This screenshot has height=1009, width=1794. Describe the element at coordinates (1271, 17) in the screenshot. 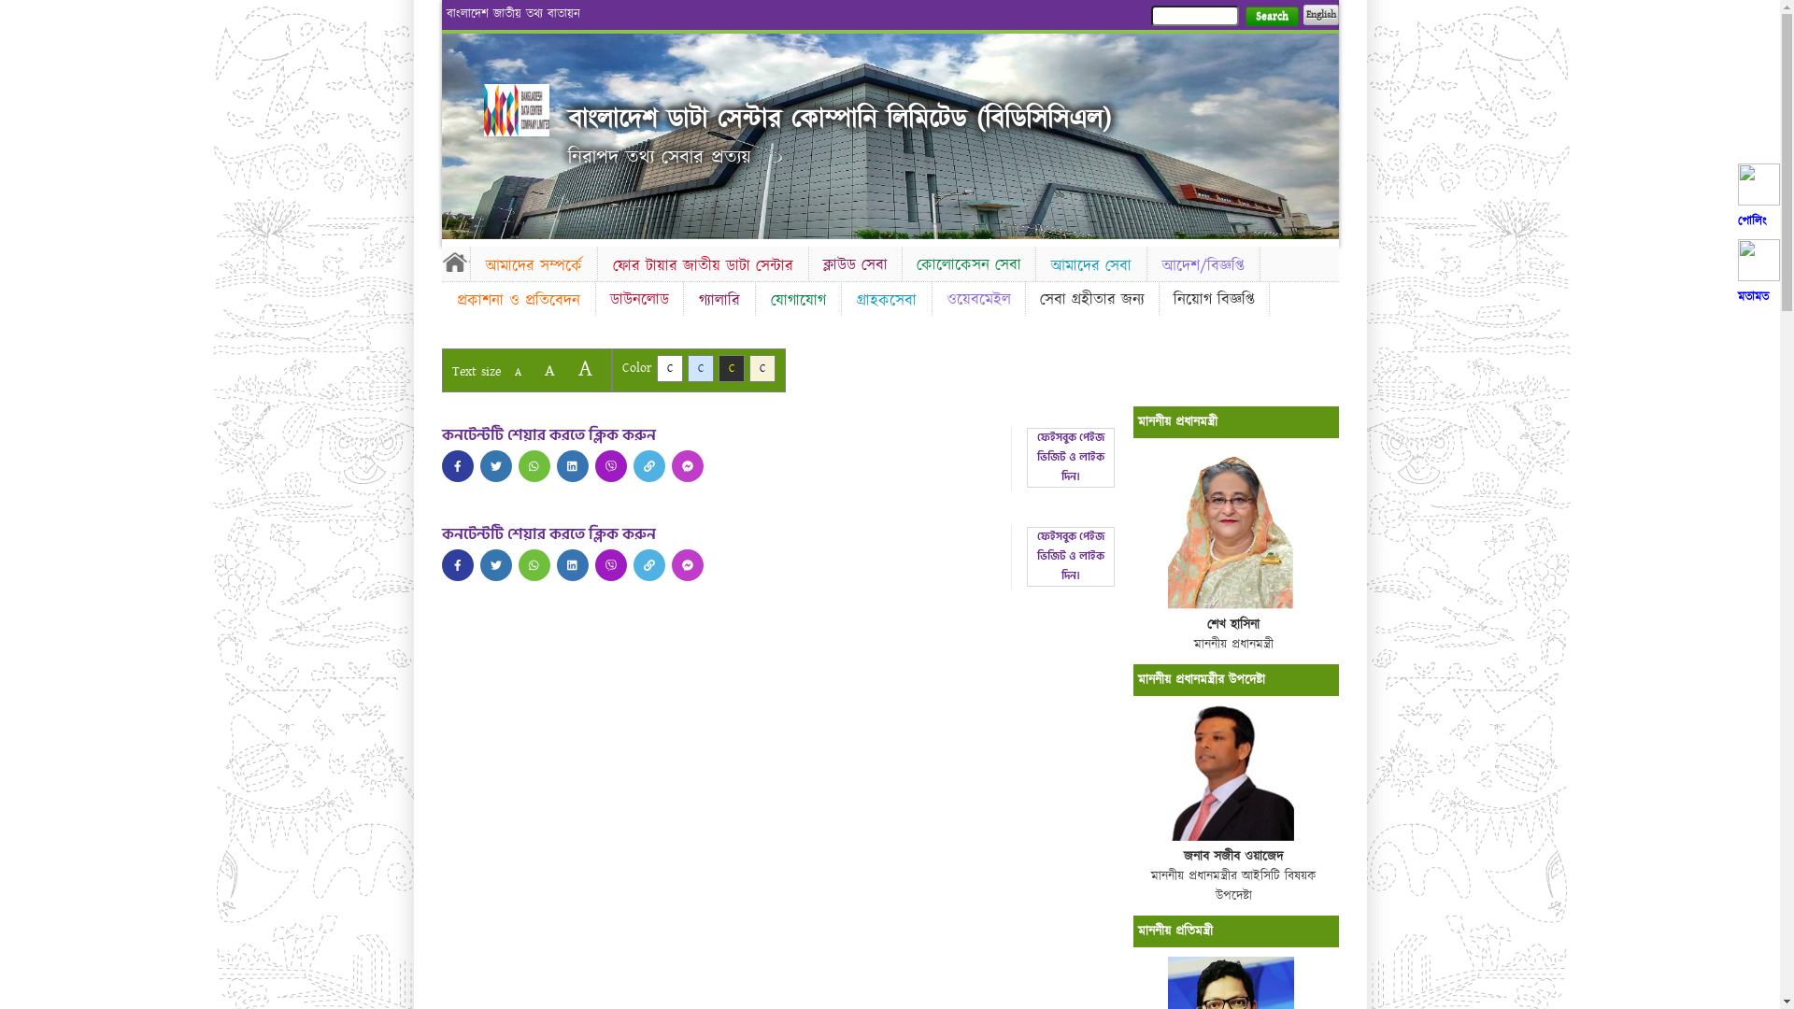

I see `Search` at that location.